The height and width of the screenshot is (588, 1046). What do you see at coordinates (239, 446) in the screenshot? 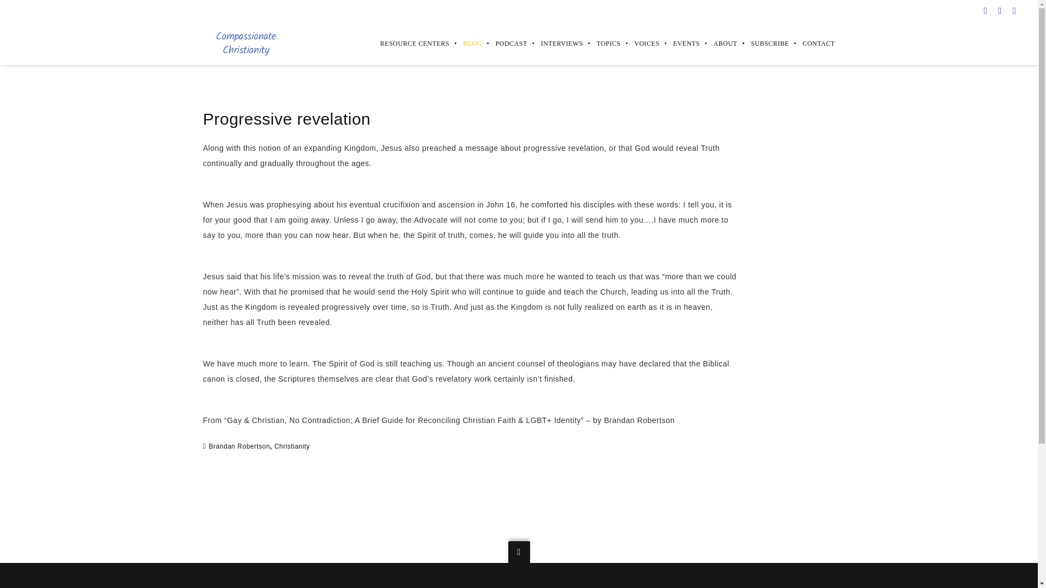
I see `Brandan Robertson` at bounding box center [239, 446].